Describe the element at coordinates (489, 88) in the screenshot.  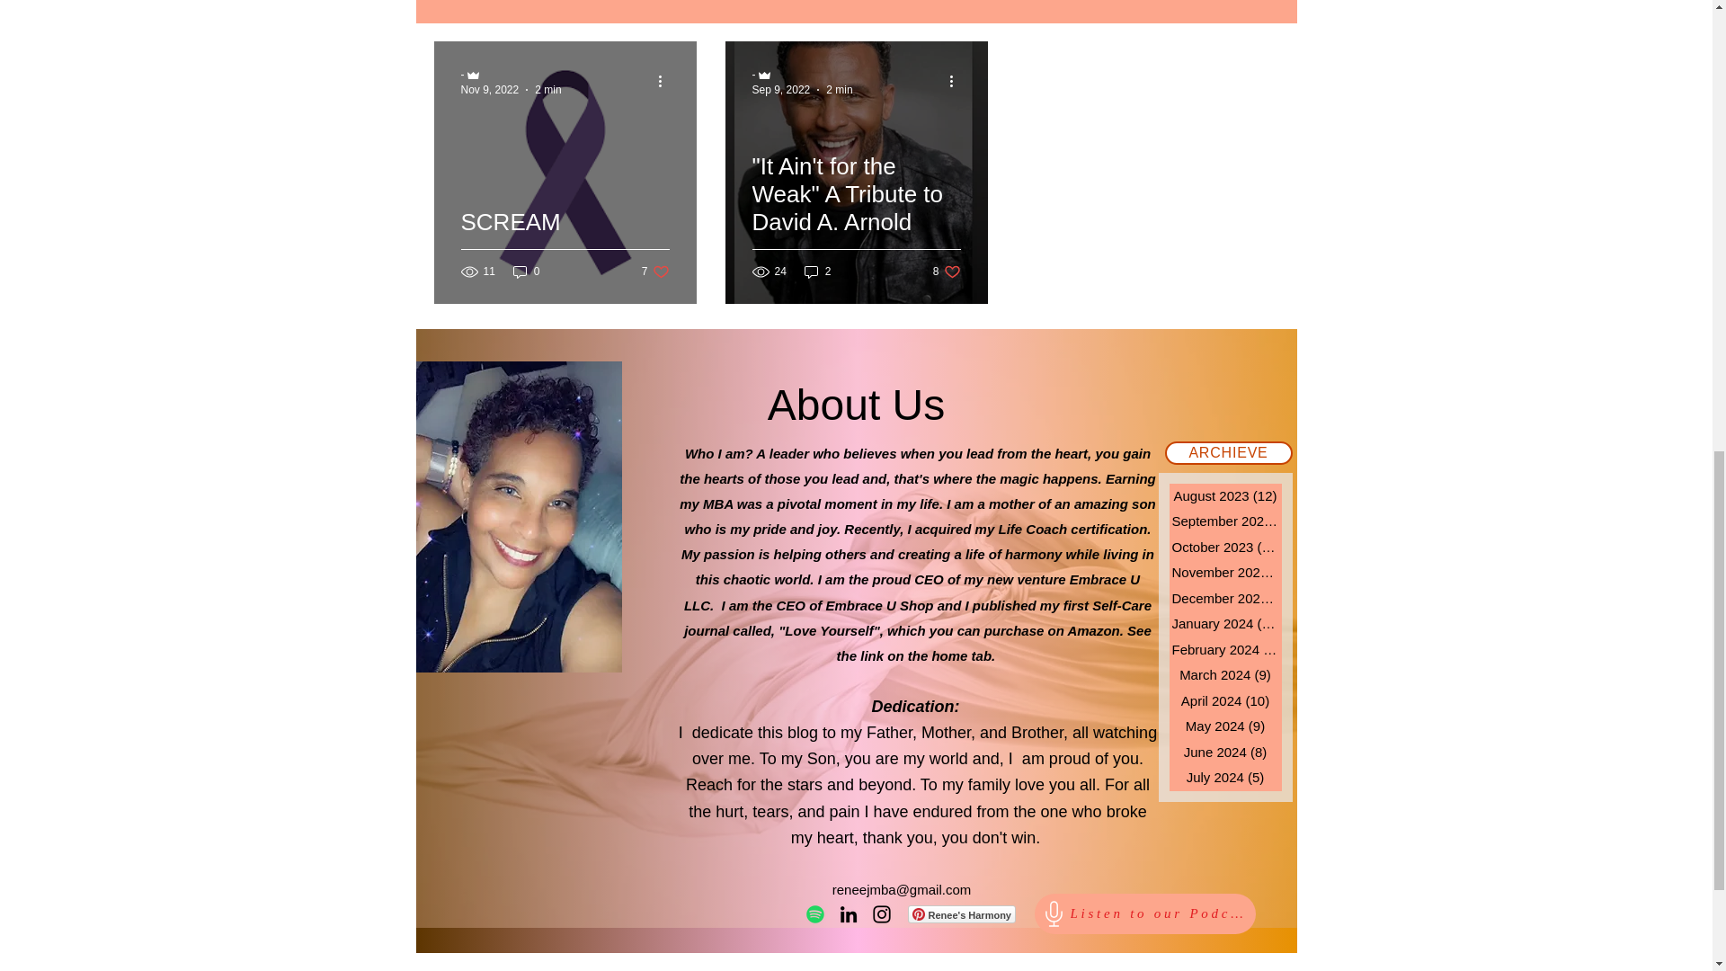
I see `Nov 9, 2022` at that location.